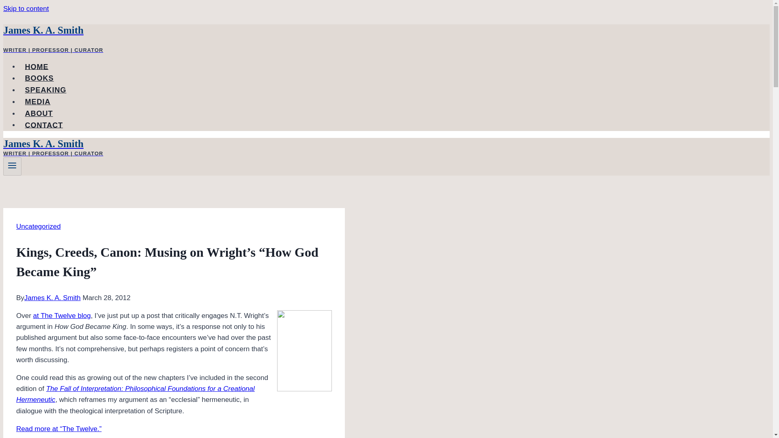 Image resolution: width=779 pixels, height=438 pixels. What do you see at coordinates (38, 226) in the screenshot?
I see `Uncategorized` at bounding box center [38, 226].